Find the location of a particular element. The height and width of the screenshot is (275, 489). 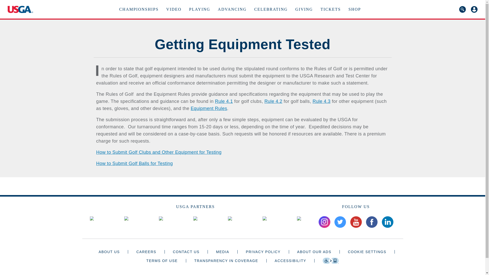

VIDEO is located at coordinates (174, 9).